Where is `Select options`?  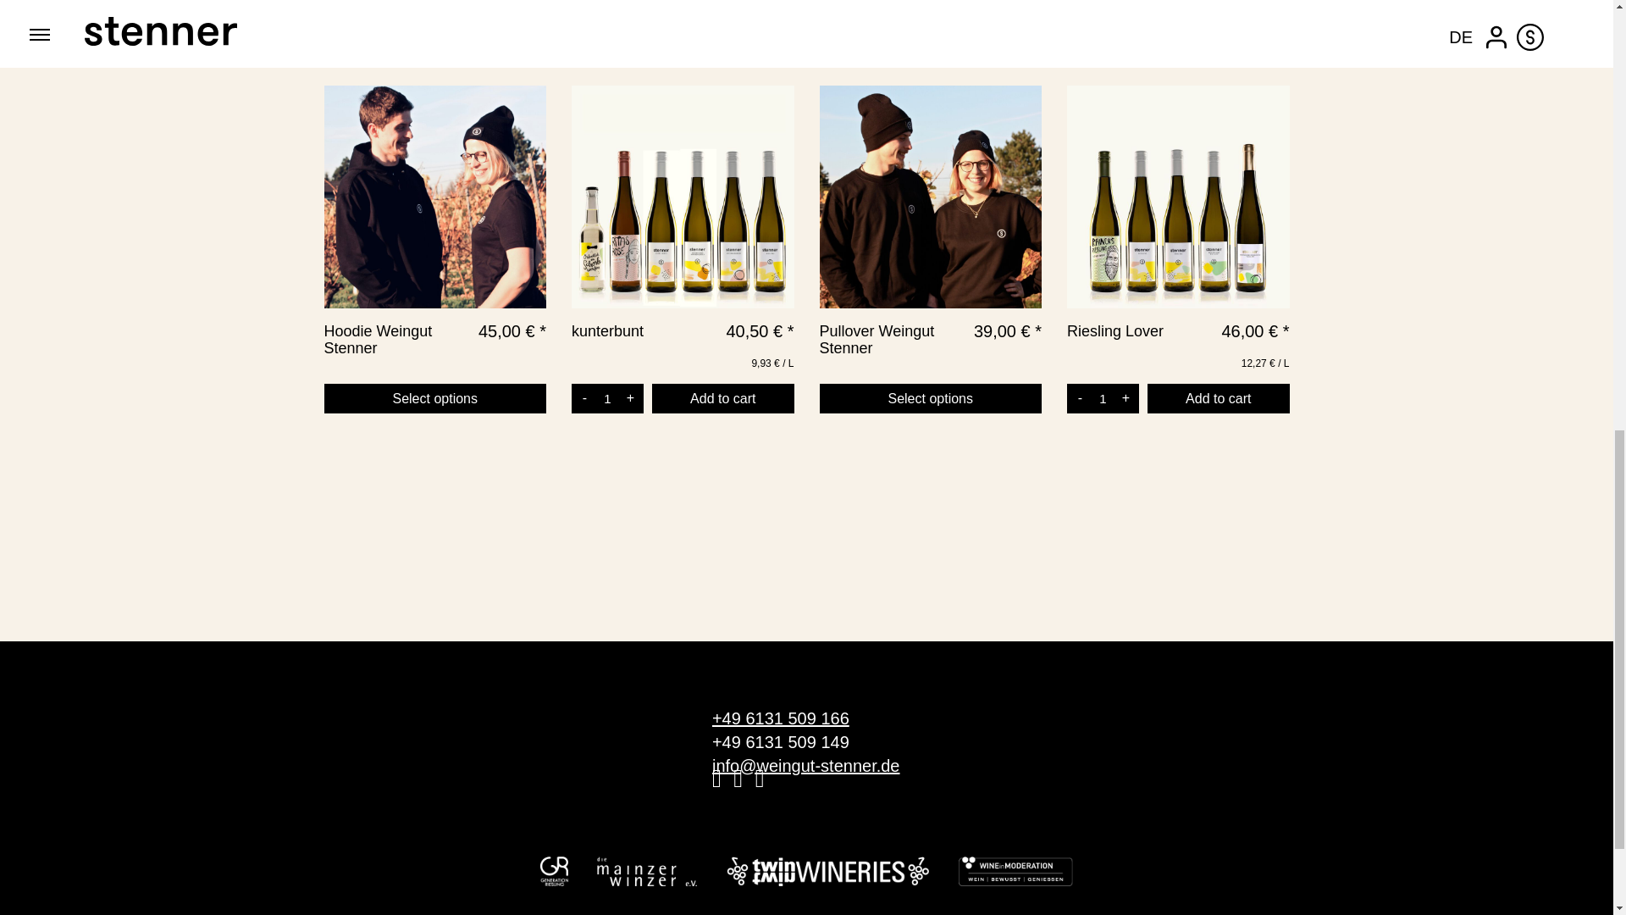 Select options is located at coordinates (930, 398).